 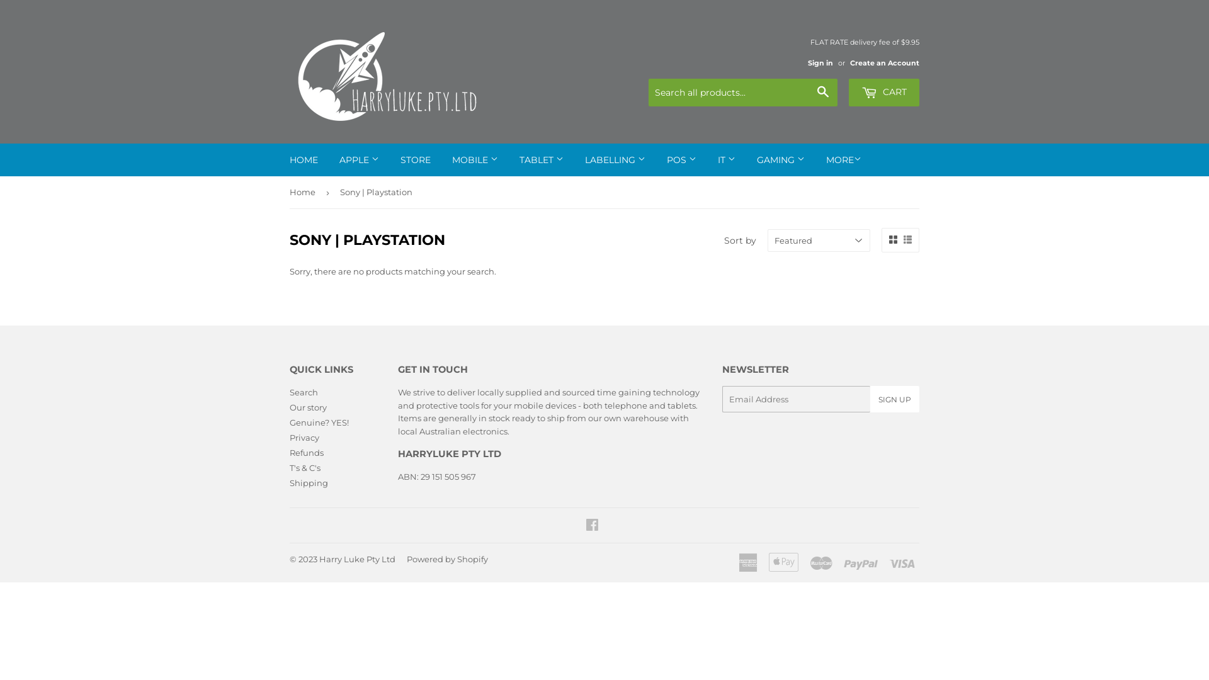 I want to click on POS, so click(x=681, y=160).